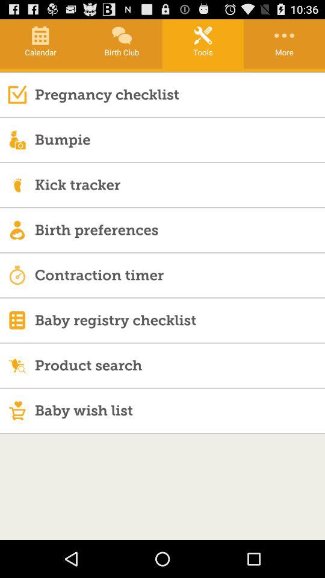 The image size is (325, 578). What do you see at coordinates (179, 184) in the screenshot?
I see `jump to kick tracker icon` at bounding box center [179, 184].